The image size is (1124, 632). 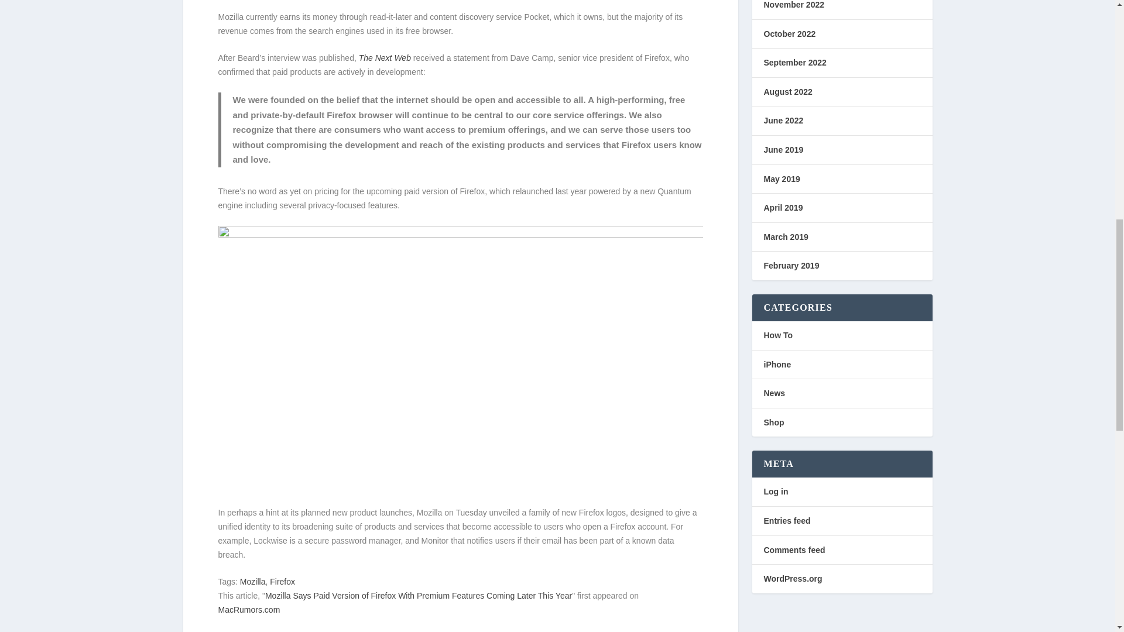 What do you see at coordinates (282, 582) in the screenshot?
I see `Firefox` at bounding box center [282, 582].